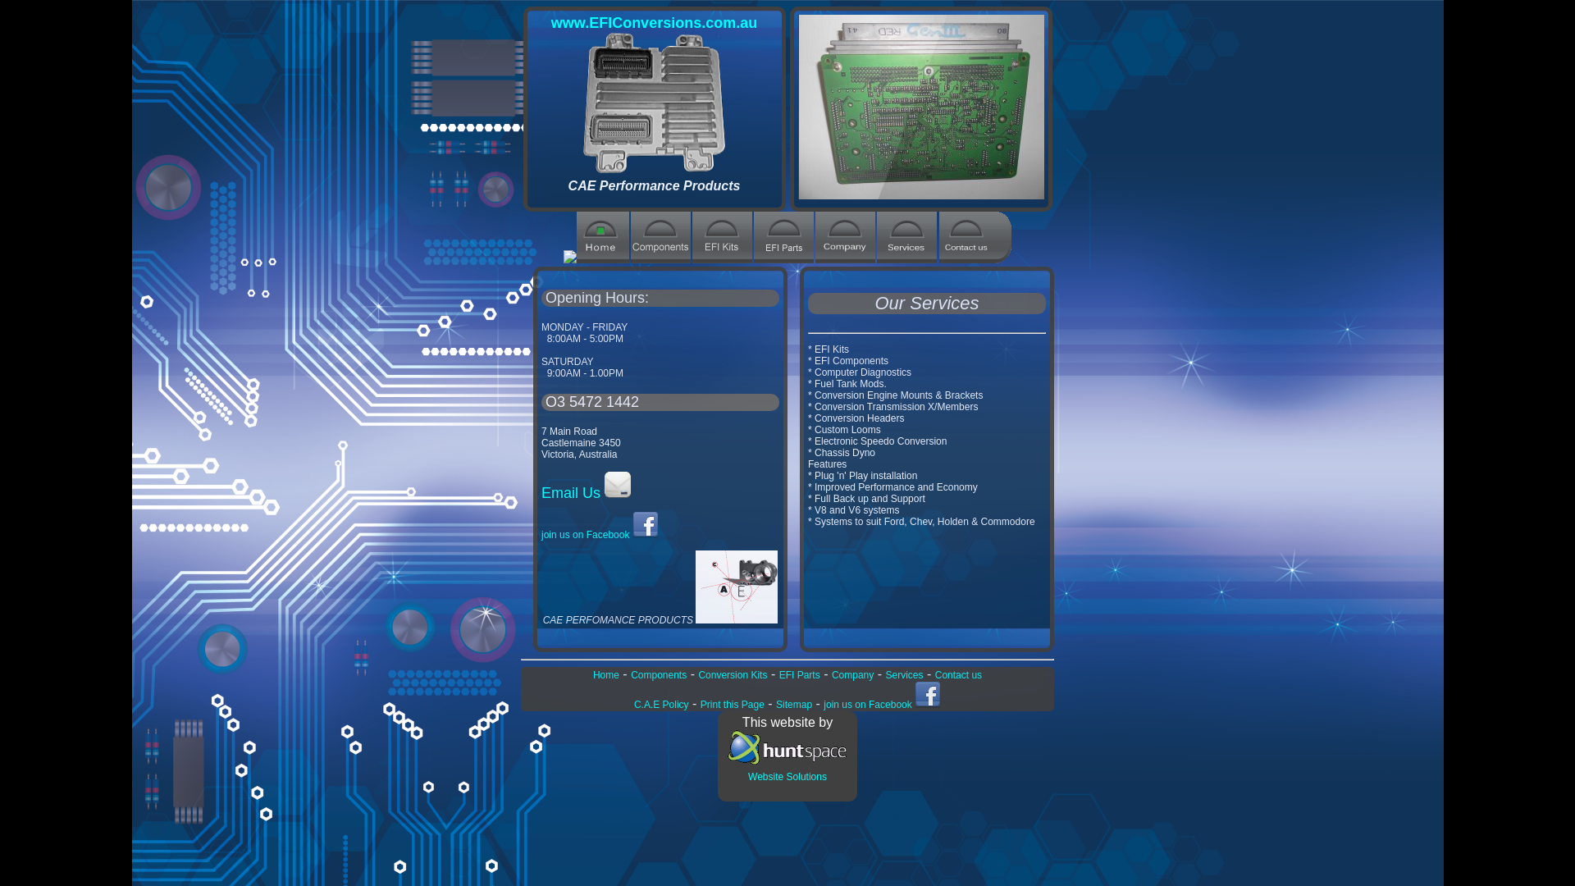 The image size is (1575, 886). What do you see at coordinates (904, 675) in the screenshot?
I see `Services` at bounding box center [904, 675].